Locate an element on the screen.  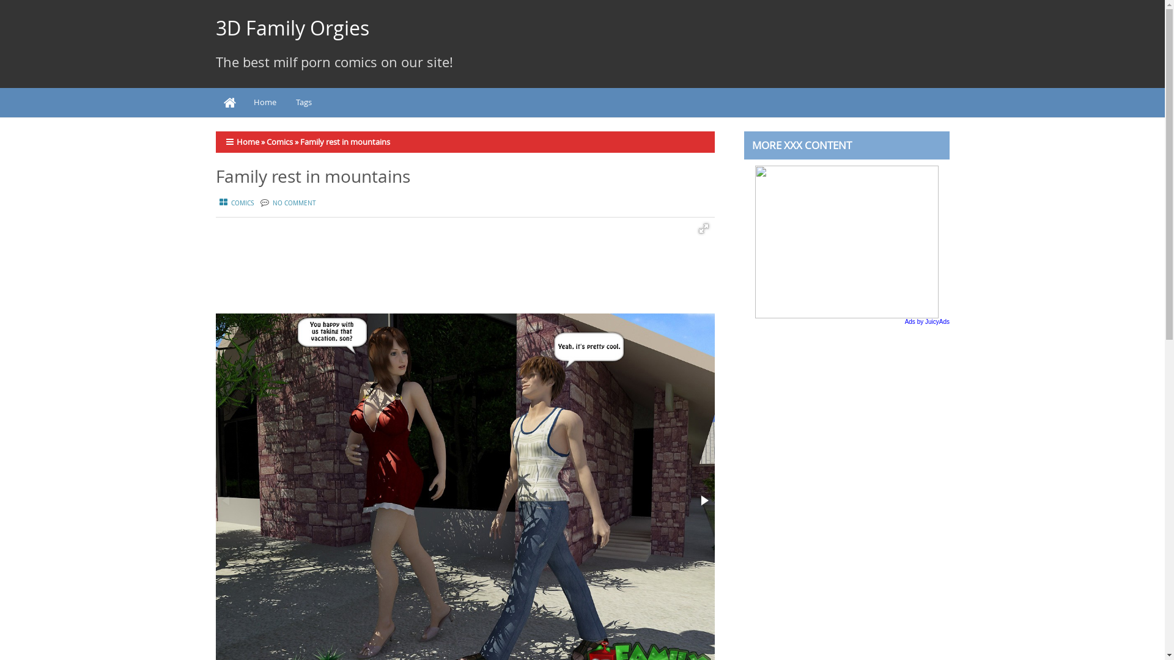
Comics is located at coordinates (280, 142).